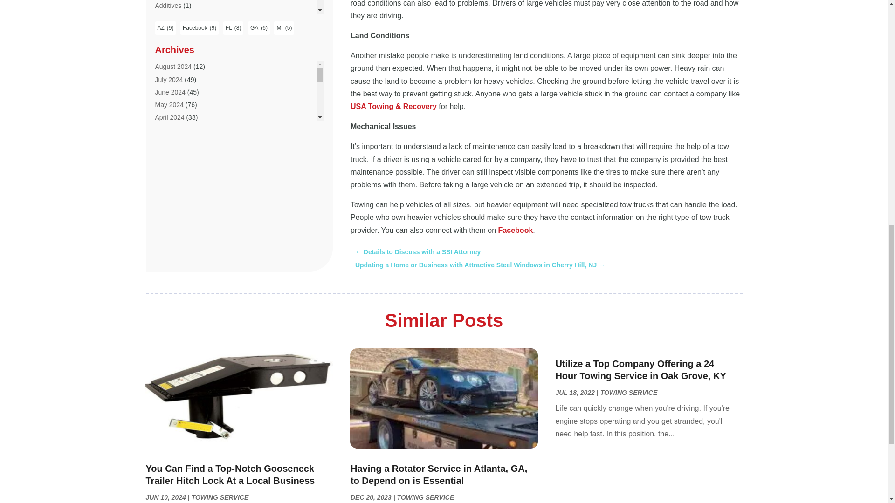 The image size is (895, 503). Describe the element at coordinates (176, 132) in the screenshot. I see `Air Distribution` at that location.